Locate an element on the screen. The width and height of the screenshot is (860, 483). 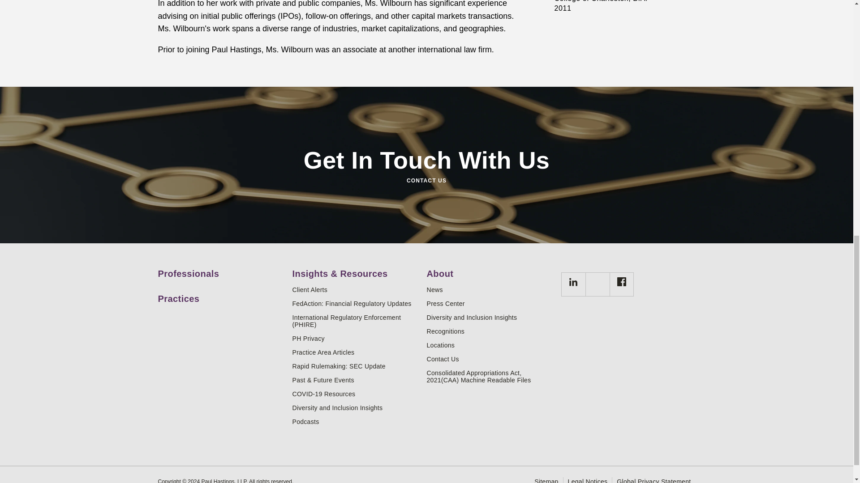
COVID-19 Resources is located at coordinates (356, 394).